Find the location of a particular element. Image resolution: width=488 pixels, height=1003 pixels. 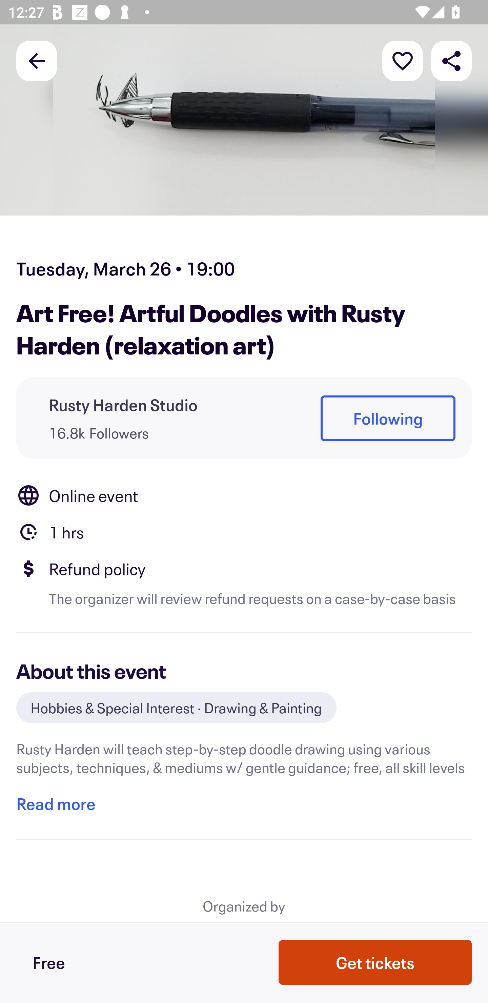

Read more is located at coordinates (56, 804).